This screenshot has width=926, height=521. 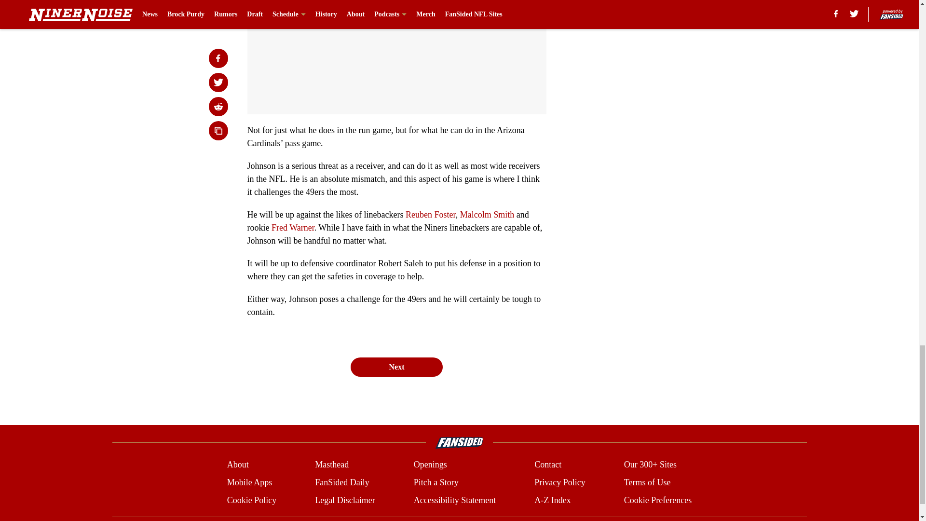 I want to click on Mobile Apps, so click(x=249, y=482).